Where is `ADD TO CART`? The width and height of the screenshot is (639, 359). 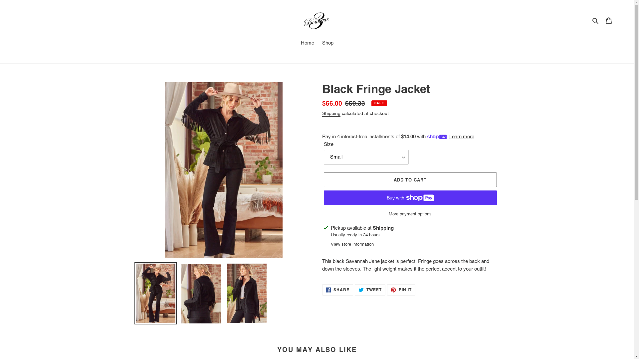 ADD TO CART is located at coordinates (410, 180).